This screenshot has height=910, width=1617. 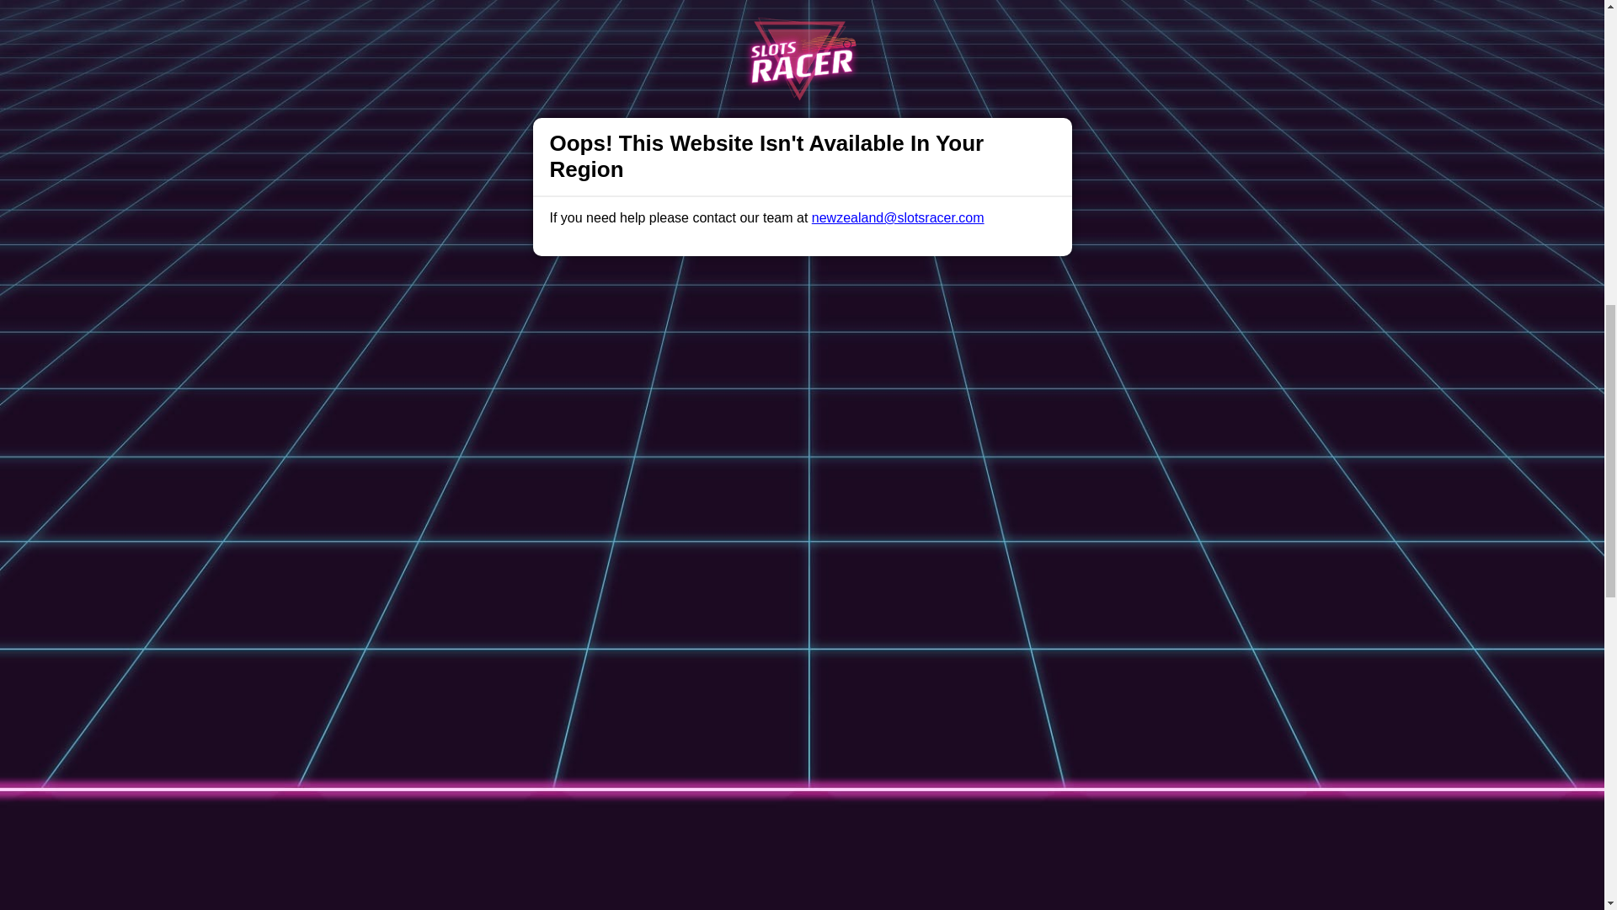 I want to click on Chilli Heat, so click(x=462, y=140).